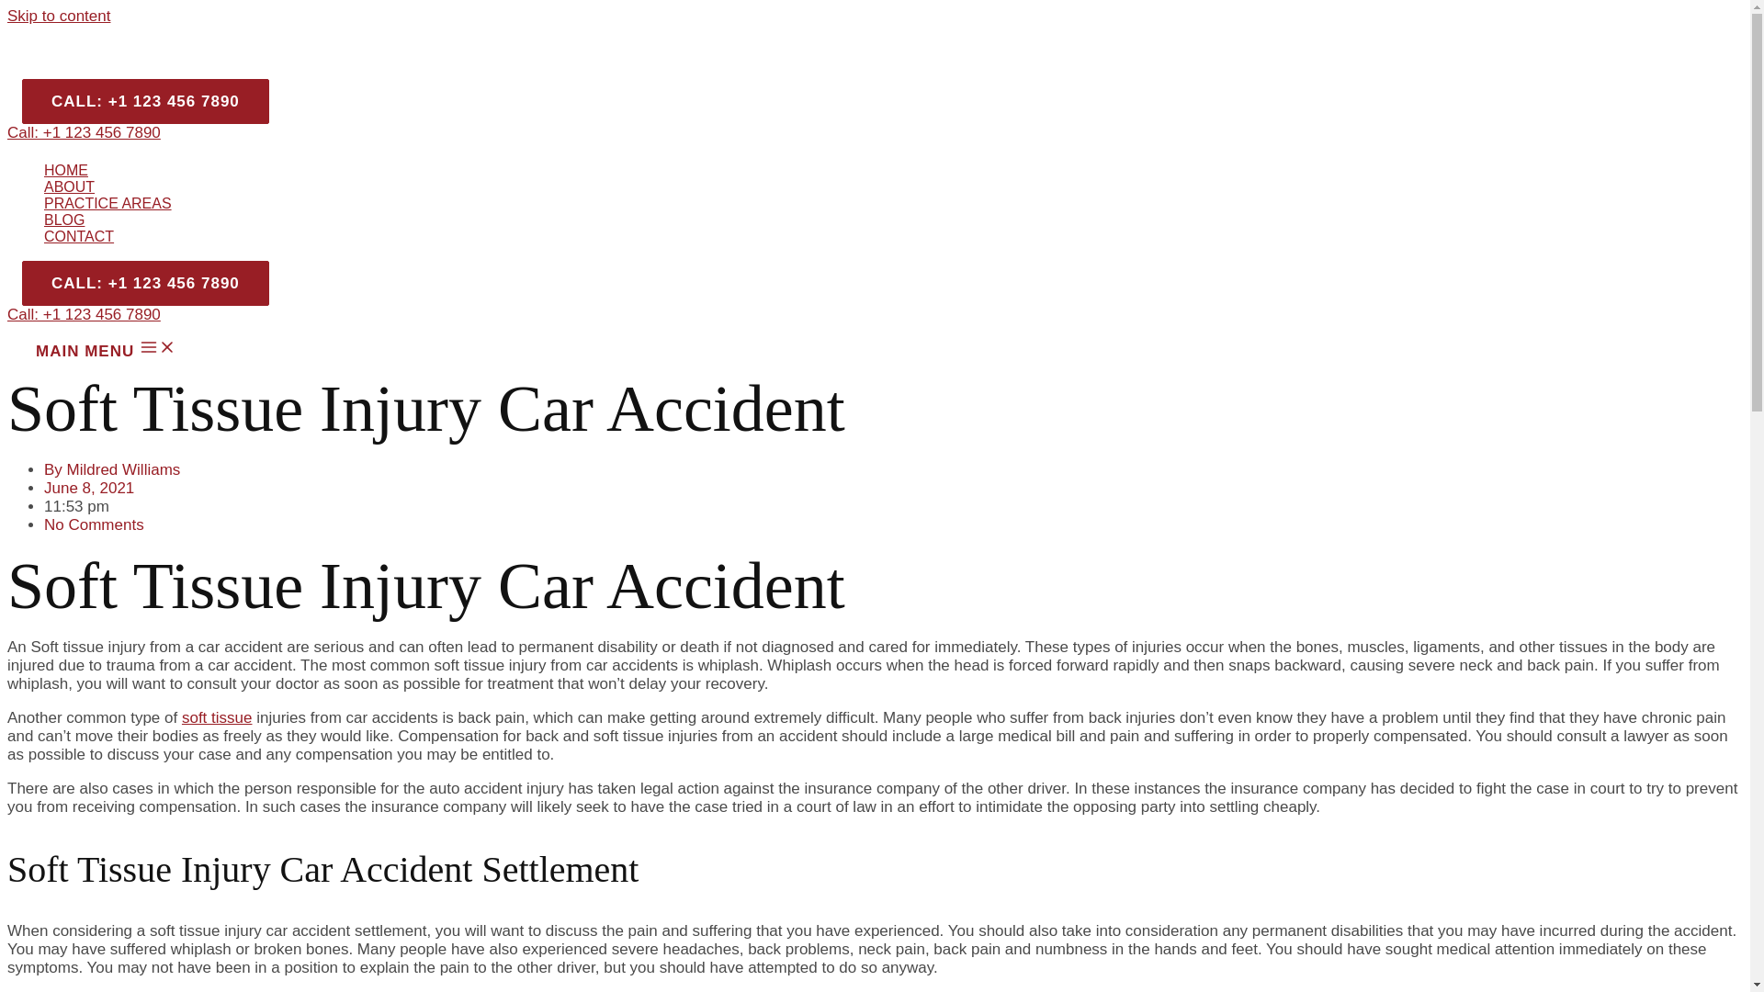 The image size is (1764, 992). What do you see at coordinates (105, 349) in the screenshot?
I see `MAIN MENU` at bounding box center [105, 349].